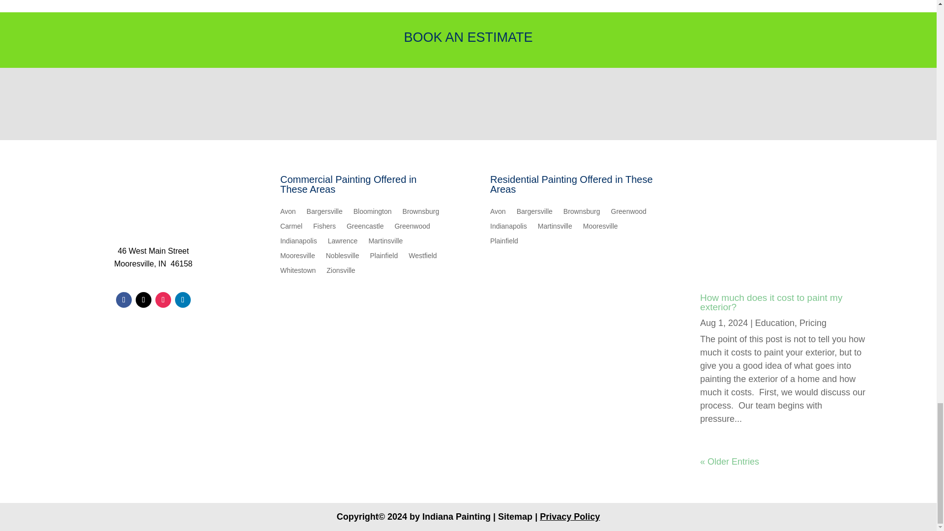  I want to click on Avon, so click(288, 213).